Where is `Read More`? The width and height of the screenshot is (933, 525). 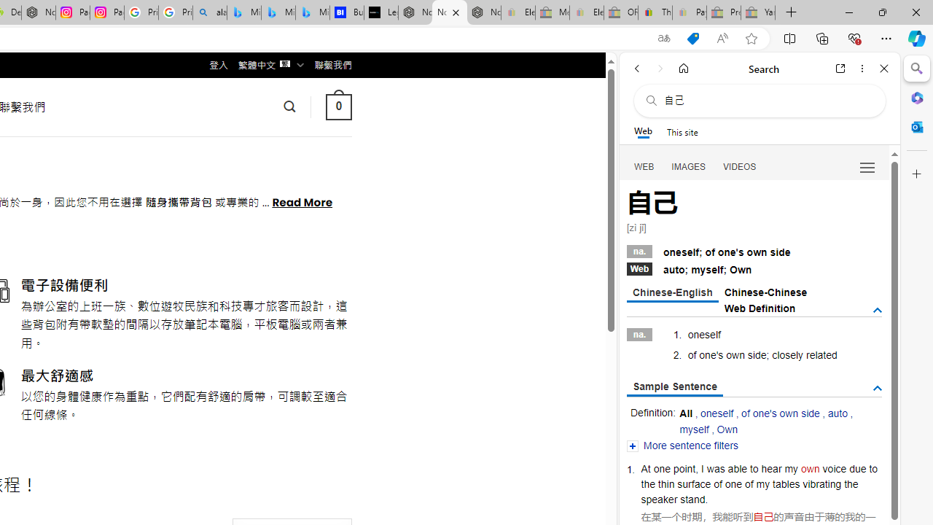
Read More is located at coordinates (302, 201).